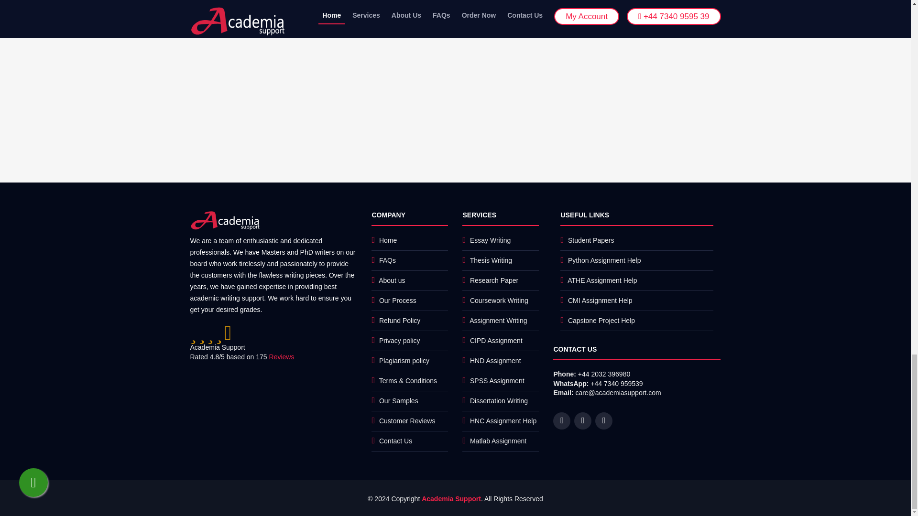  Describe the element at coordinates (497, 380) in the screenshot. I see `SPSS Assignment` at that location.